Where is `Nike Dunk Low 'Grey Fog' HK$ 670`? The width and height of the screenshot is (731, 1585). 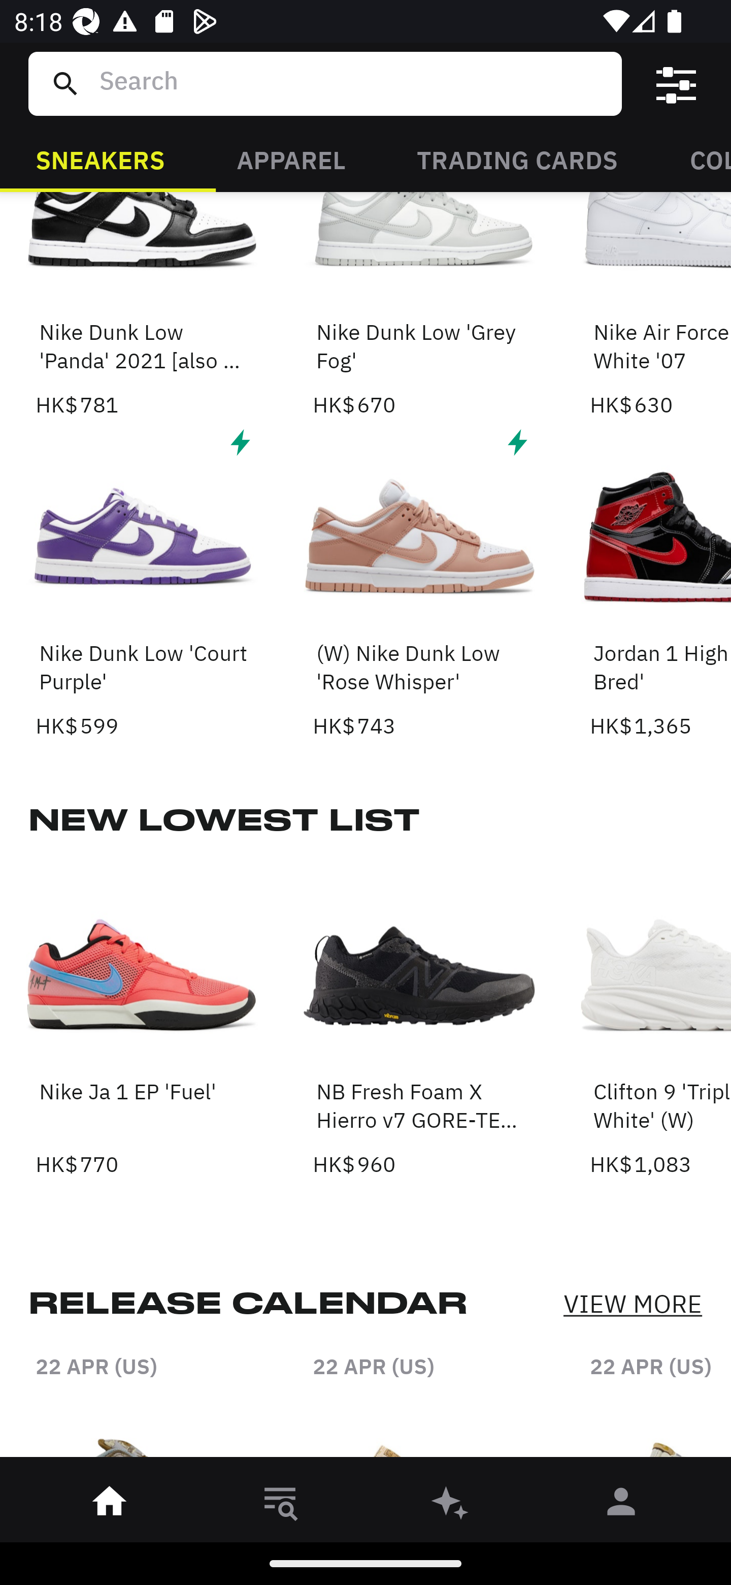
Nike Dunk Low 'Grey Fog' HK$ 670 is located at coordinates (419, 306).